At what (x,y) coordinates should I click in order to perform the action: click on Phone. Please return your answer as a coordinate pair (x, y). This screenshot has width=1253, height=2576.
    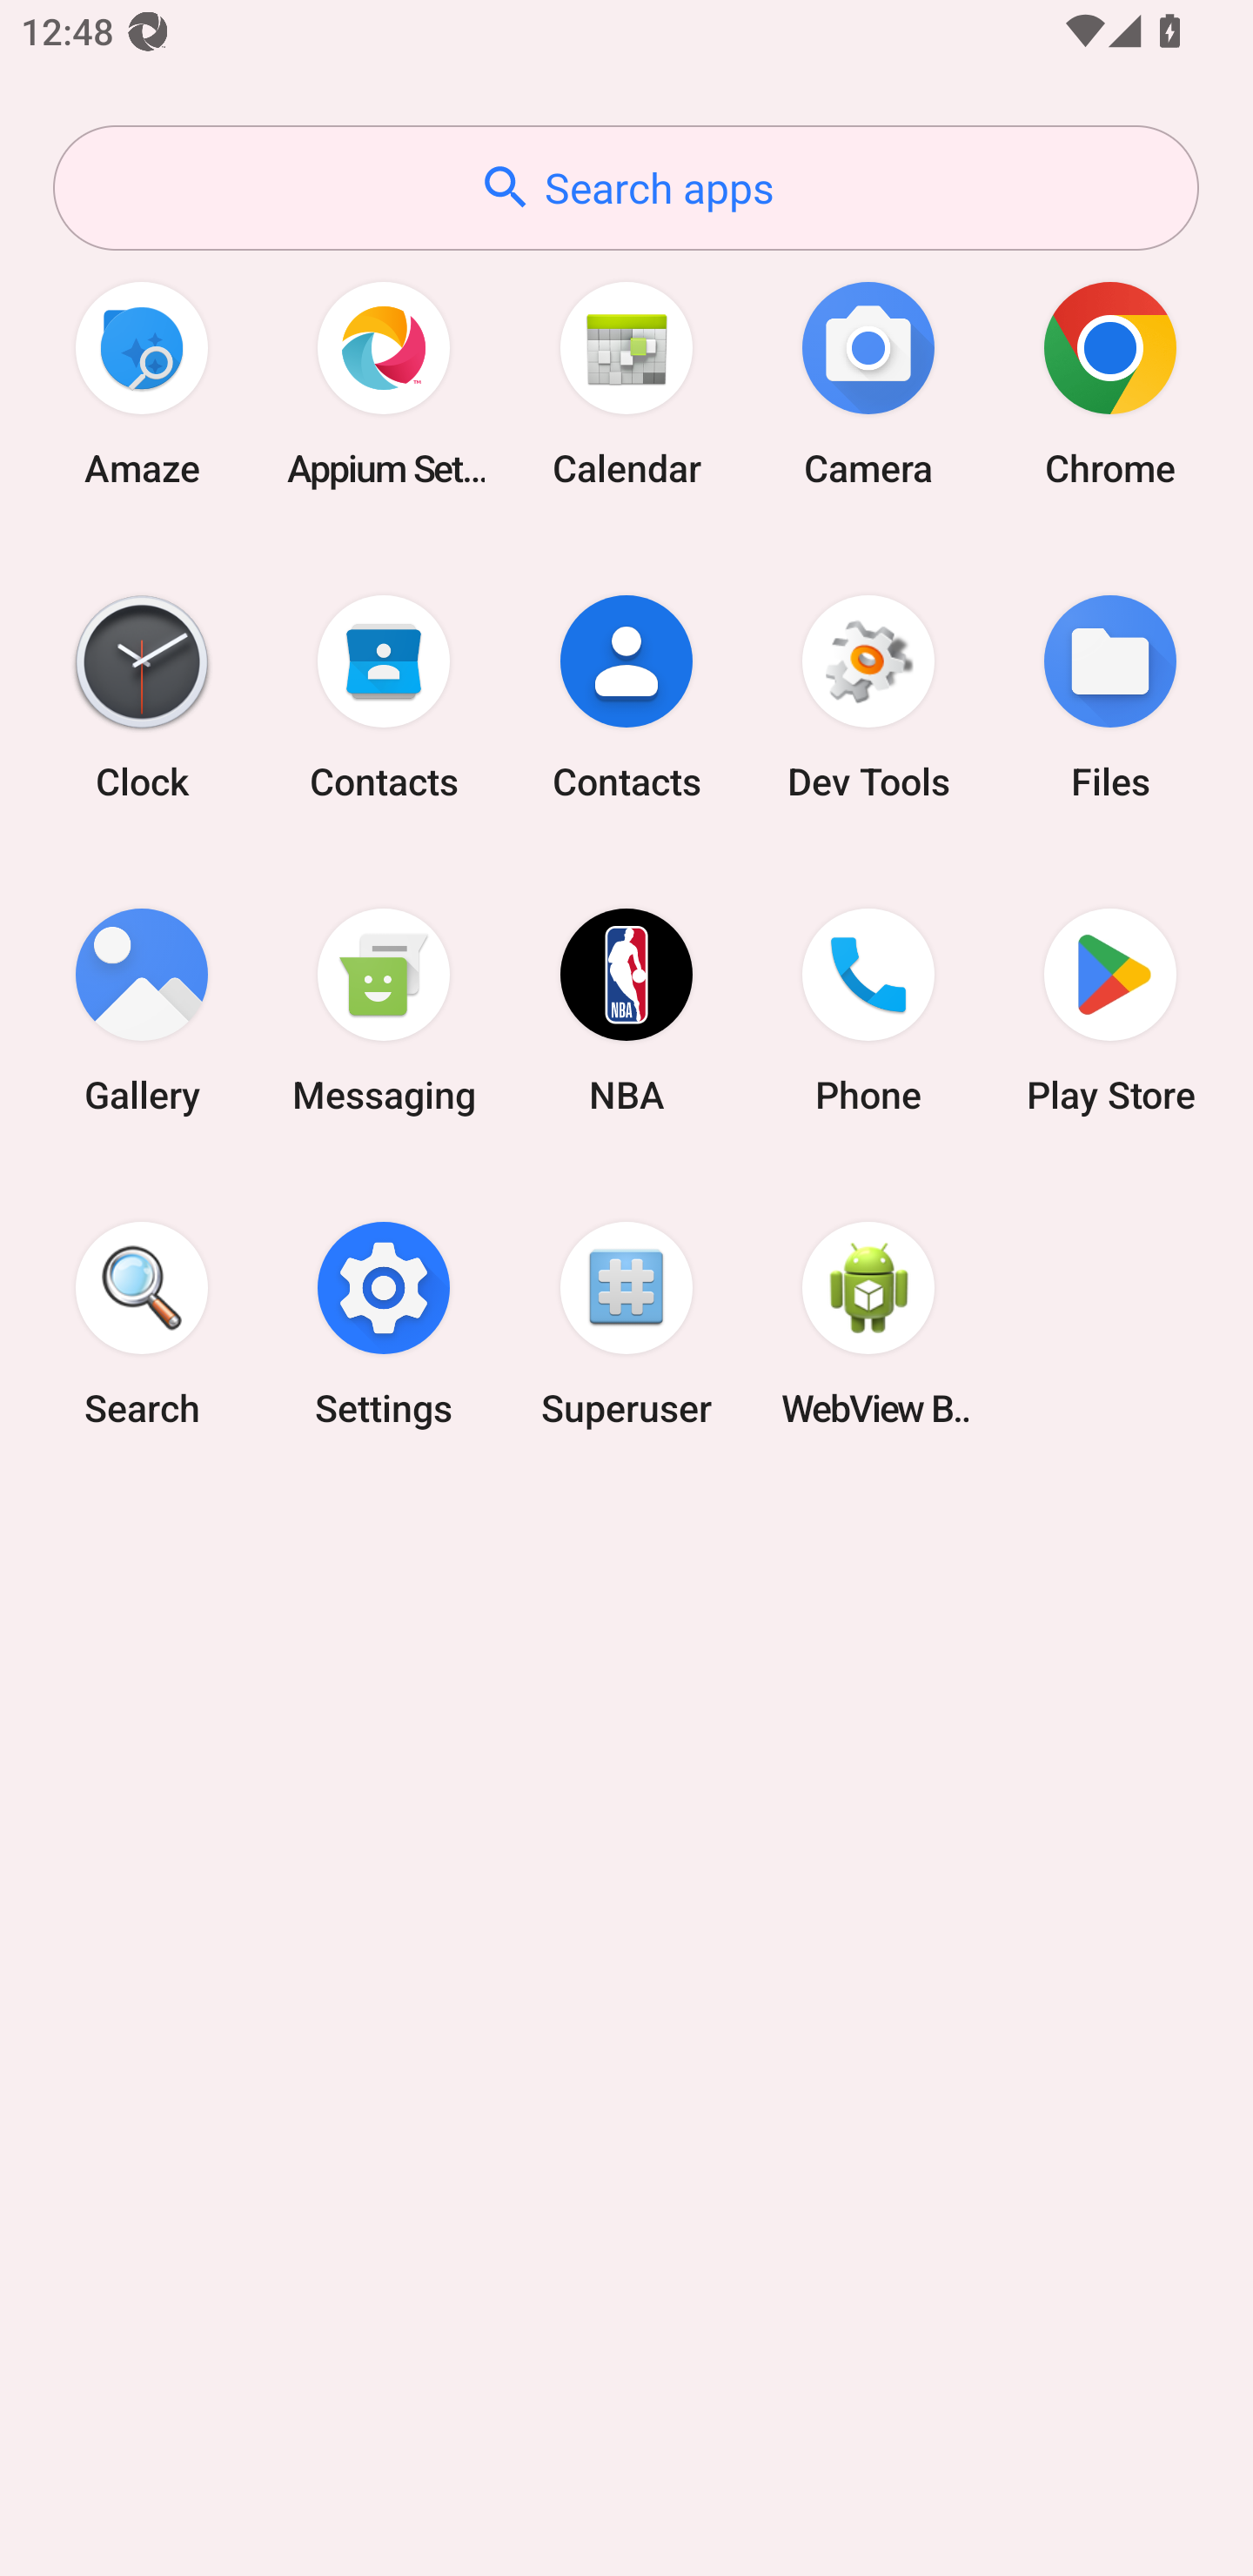
    Looking at the image, I should click on (868, 1010).